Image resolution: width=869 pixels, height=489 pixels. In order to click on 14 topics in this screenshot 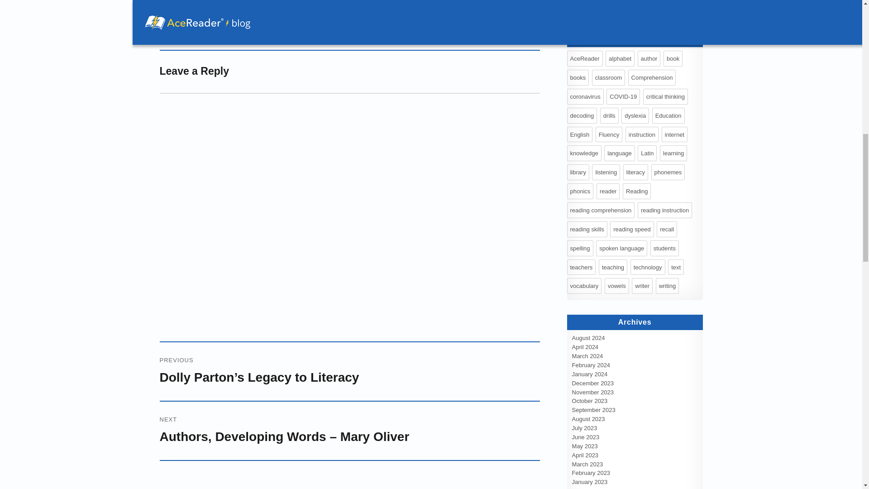, I will do `click(620, 58)`.